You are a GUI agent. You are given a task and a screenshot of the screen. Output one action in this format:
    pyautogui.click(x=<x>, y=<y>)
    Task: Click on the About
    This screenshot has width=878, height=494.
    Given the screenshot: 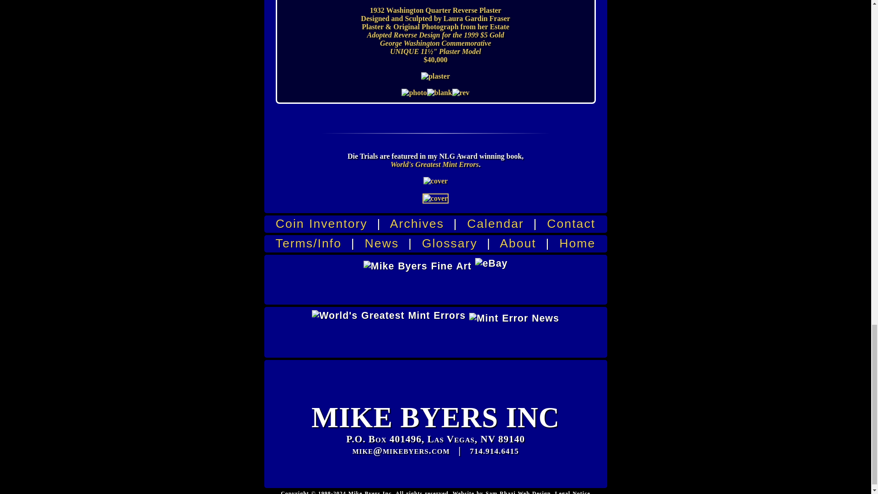 What is the action you would take?
    pyautogui.click(x=518, y=243)
    